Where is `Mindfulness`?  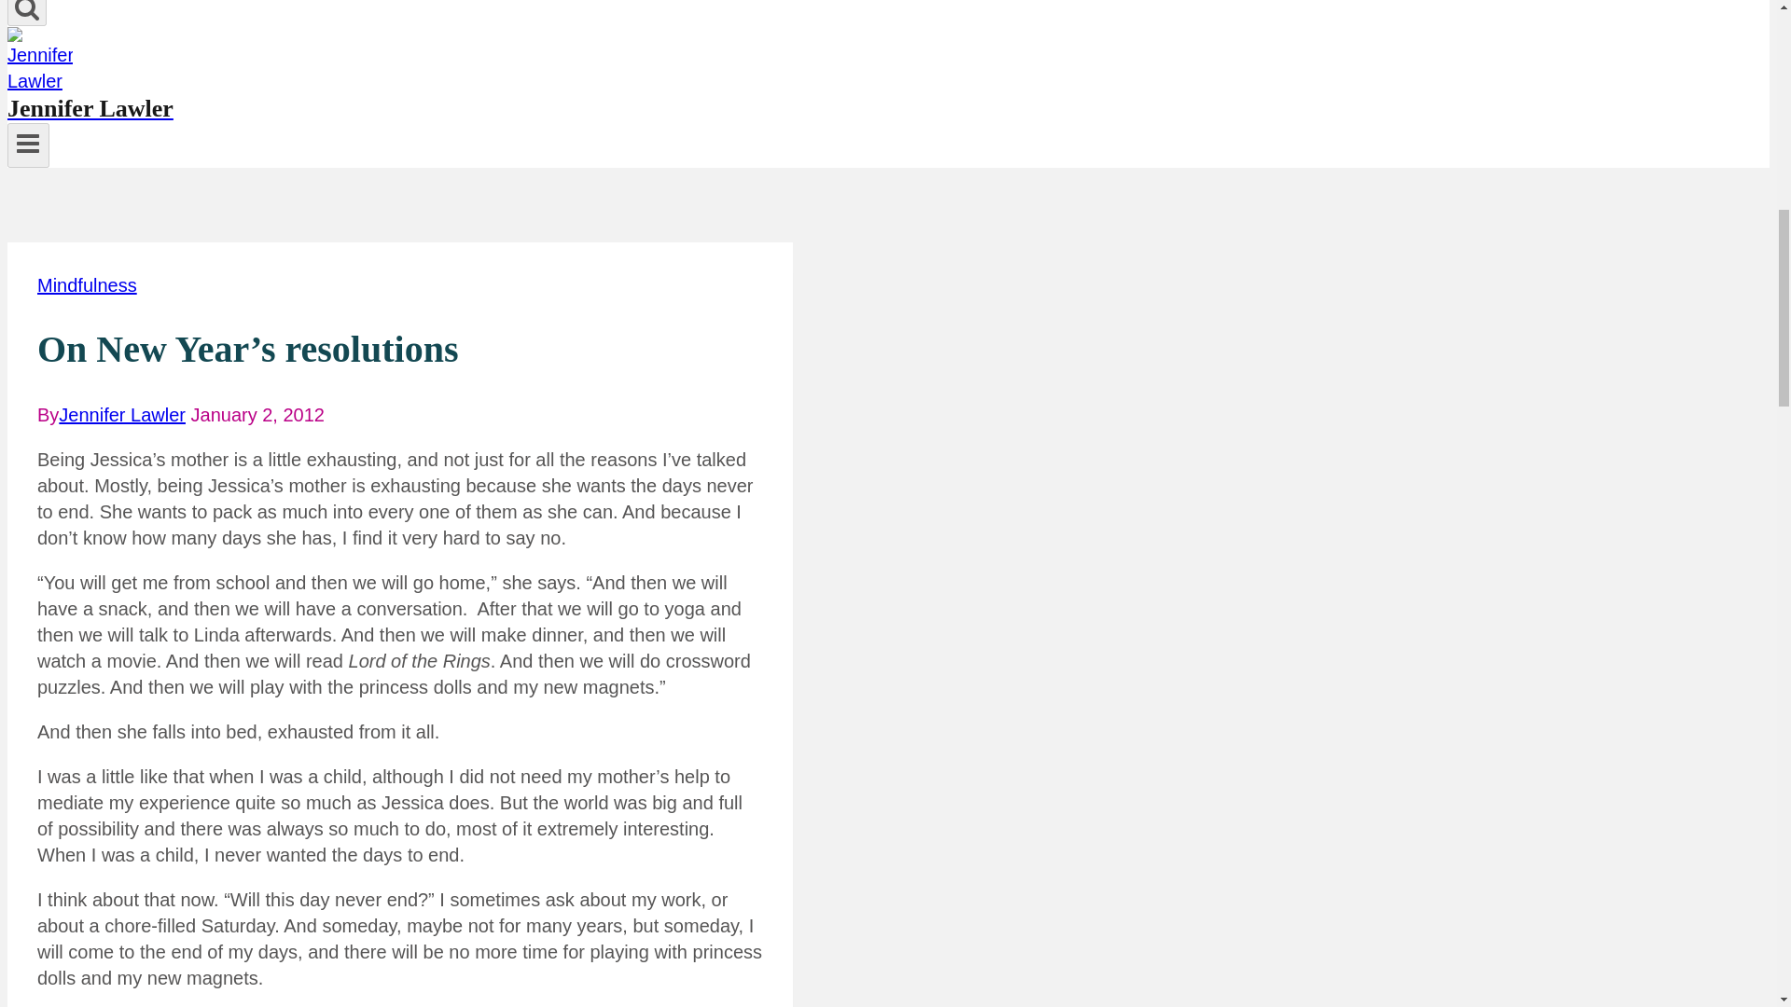
Mindfulness is located at coordinates (88, 285).